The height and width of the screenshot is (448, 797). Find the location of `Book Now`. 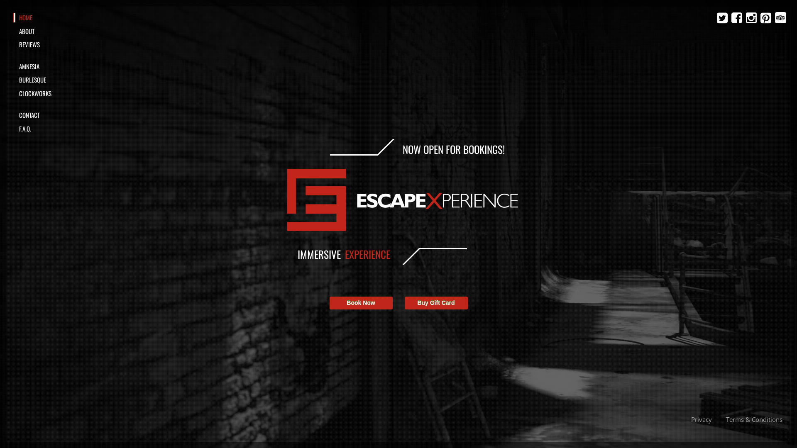

Book Now is located at coordinates (361, 303).